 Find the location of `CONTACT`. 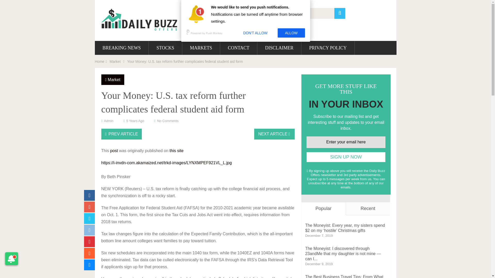

CONTACT is located at coordinates (239, 48).